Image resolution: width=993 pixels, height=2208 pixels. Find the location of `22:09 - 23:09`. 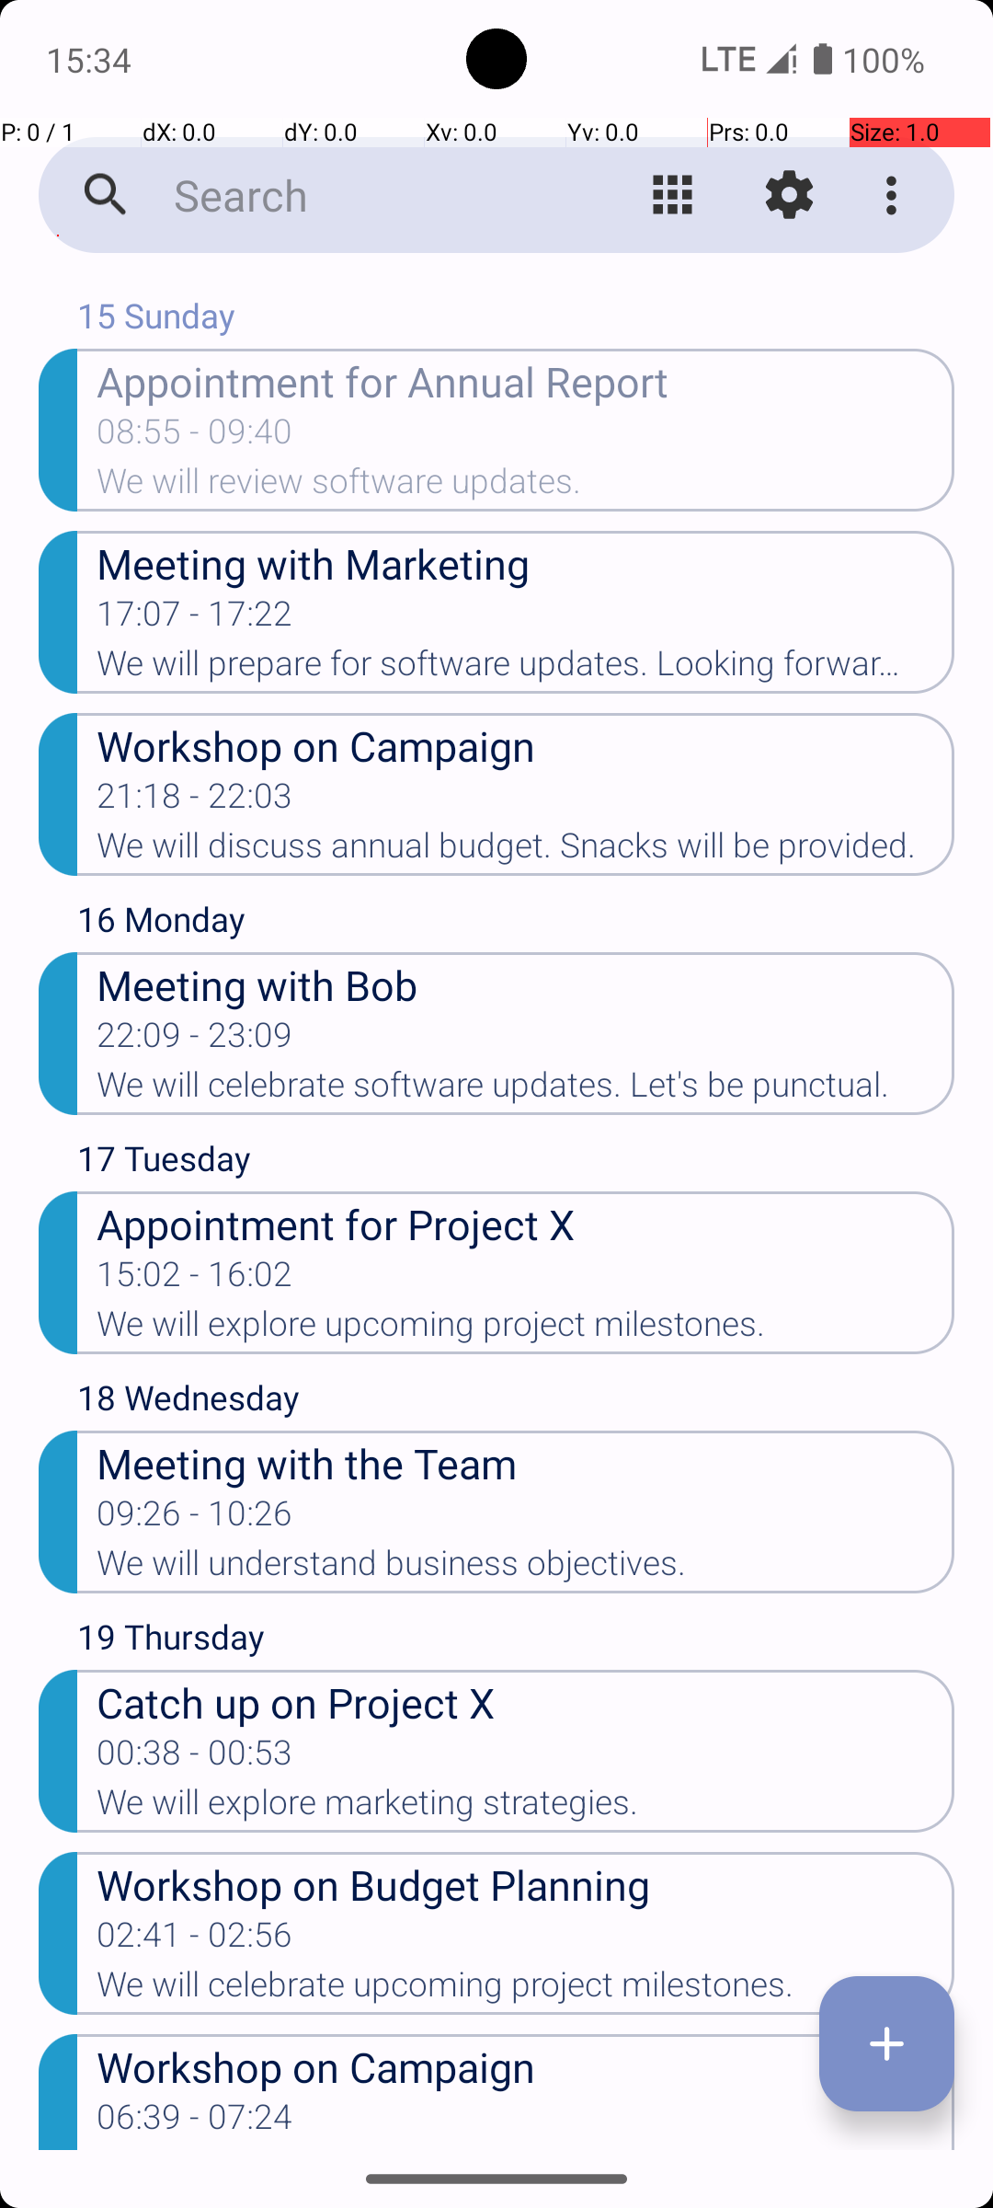

22:09 - 23:09 is located at coordinates (195, 1041).